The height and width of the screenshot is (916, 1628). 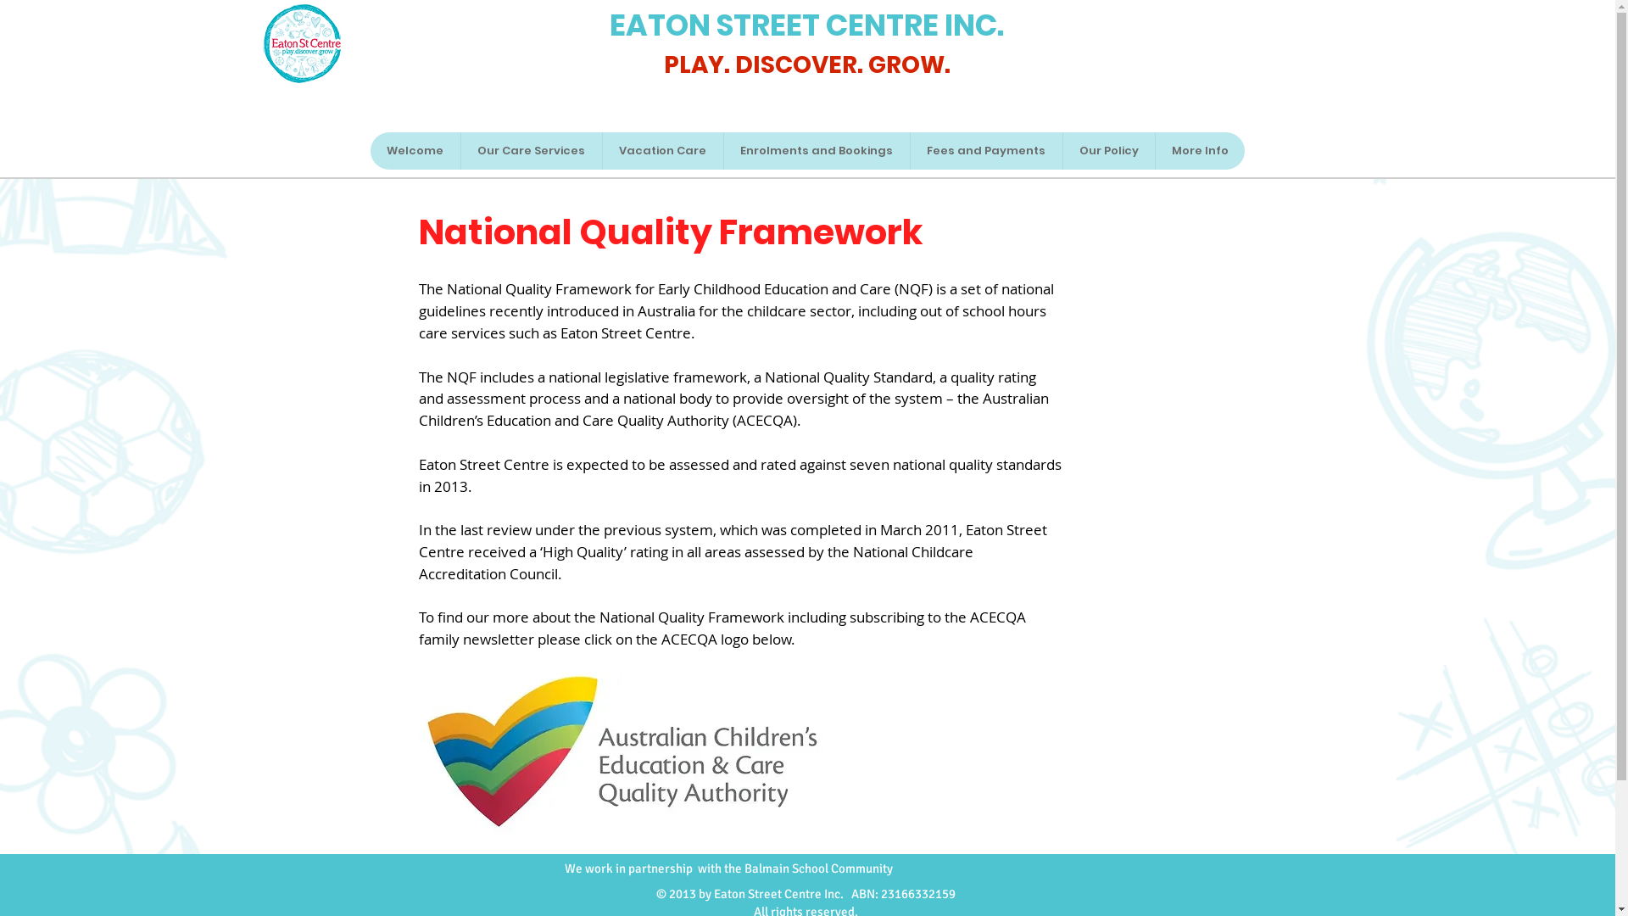 What do you see at coordinates (663, 151) in the screenshot?
I see `Vacation Care` at bounding box center [663, 151].